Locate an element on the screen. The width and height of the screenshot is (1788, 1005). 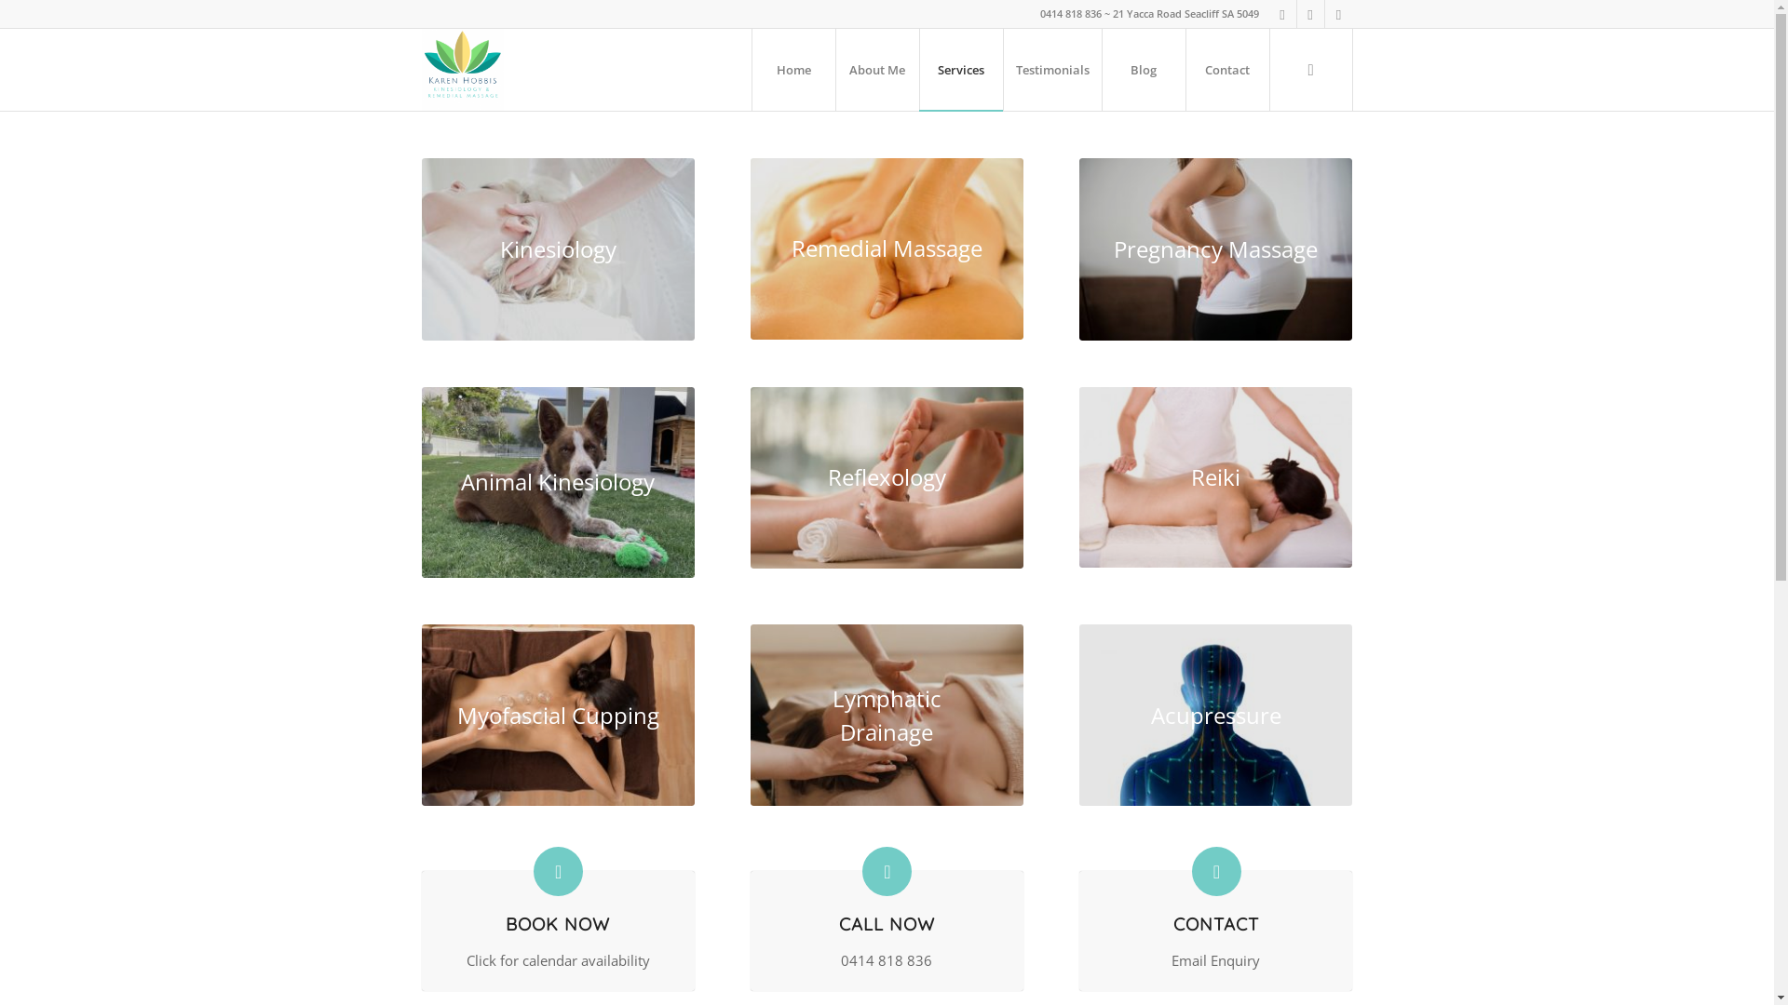
Contact is located at coordinates (1226, 70).